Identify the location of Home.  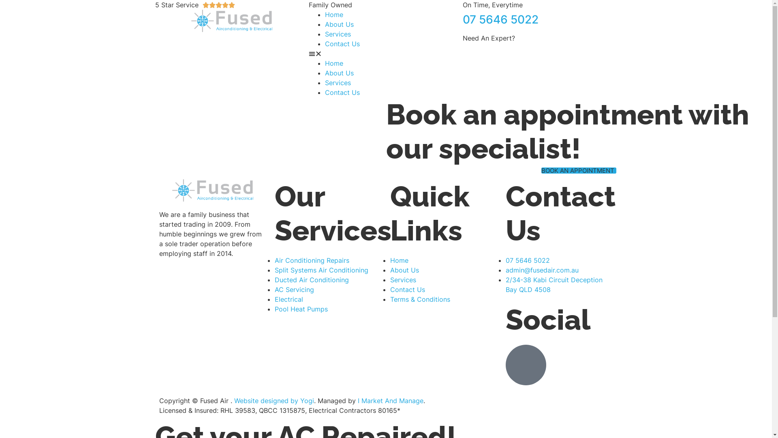
(334, 63).